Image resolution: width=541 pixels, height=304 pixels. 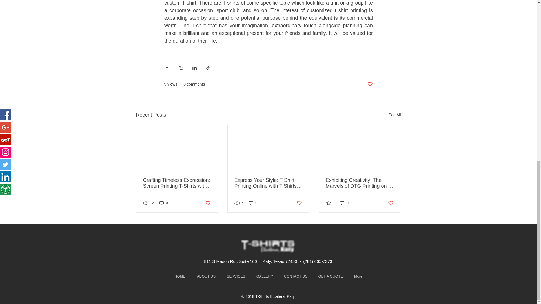 I want to click on Post not marked as liked, so click(x=370, y=84).